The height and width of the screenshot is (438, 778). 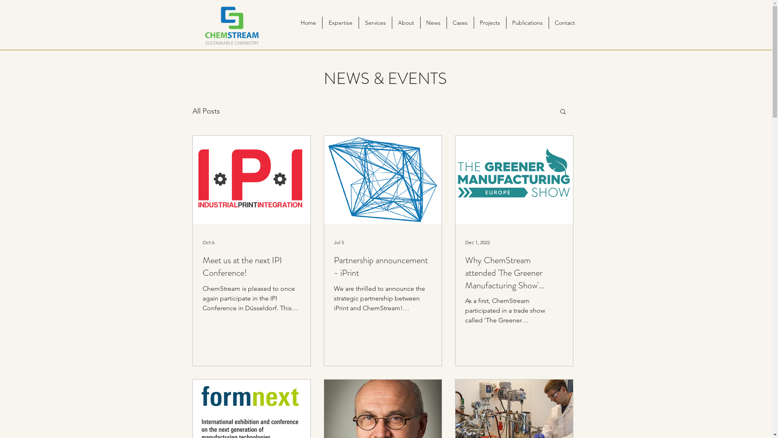 I want to click on Meet us at the next IPI Conference!, so click(x=252, y=267).